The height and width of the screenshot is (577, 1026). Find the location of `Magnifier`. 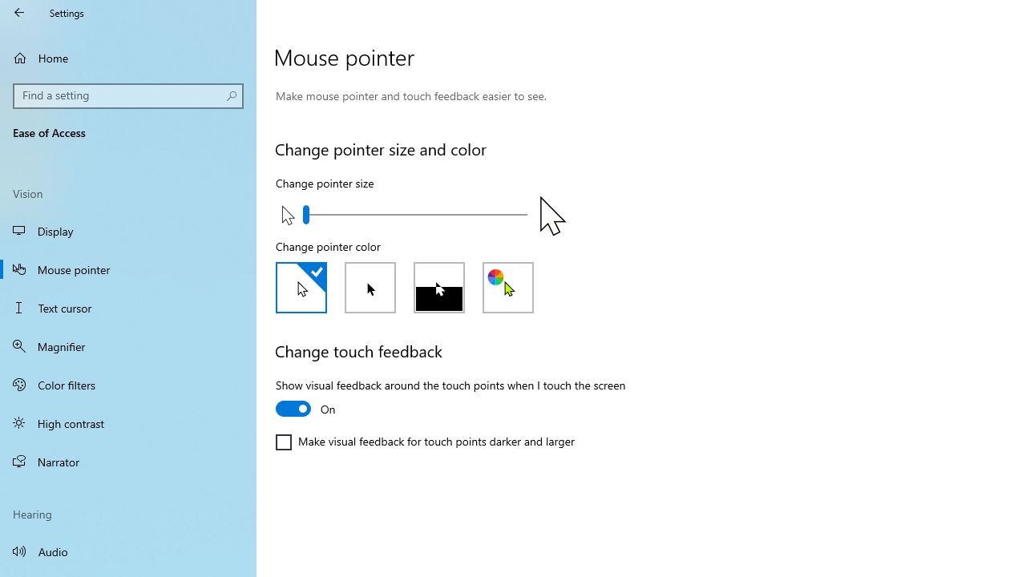

Magnifier is located at coordinates (128, 346).